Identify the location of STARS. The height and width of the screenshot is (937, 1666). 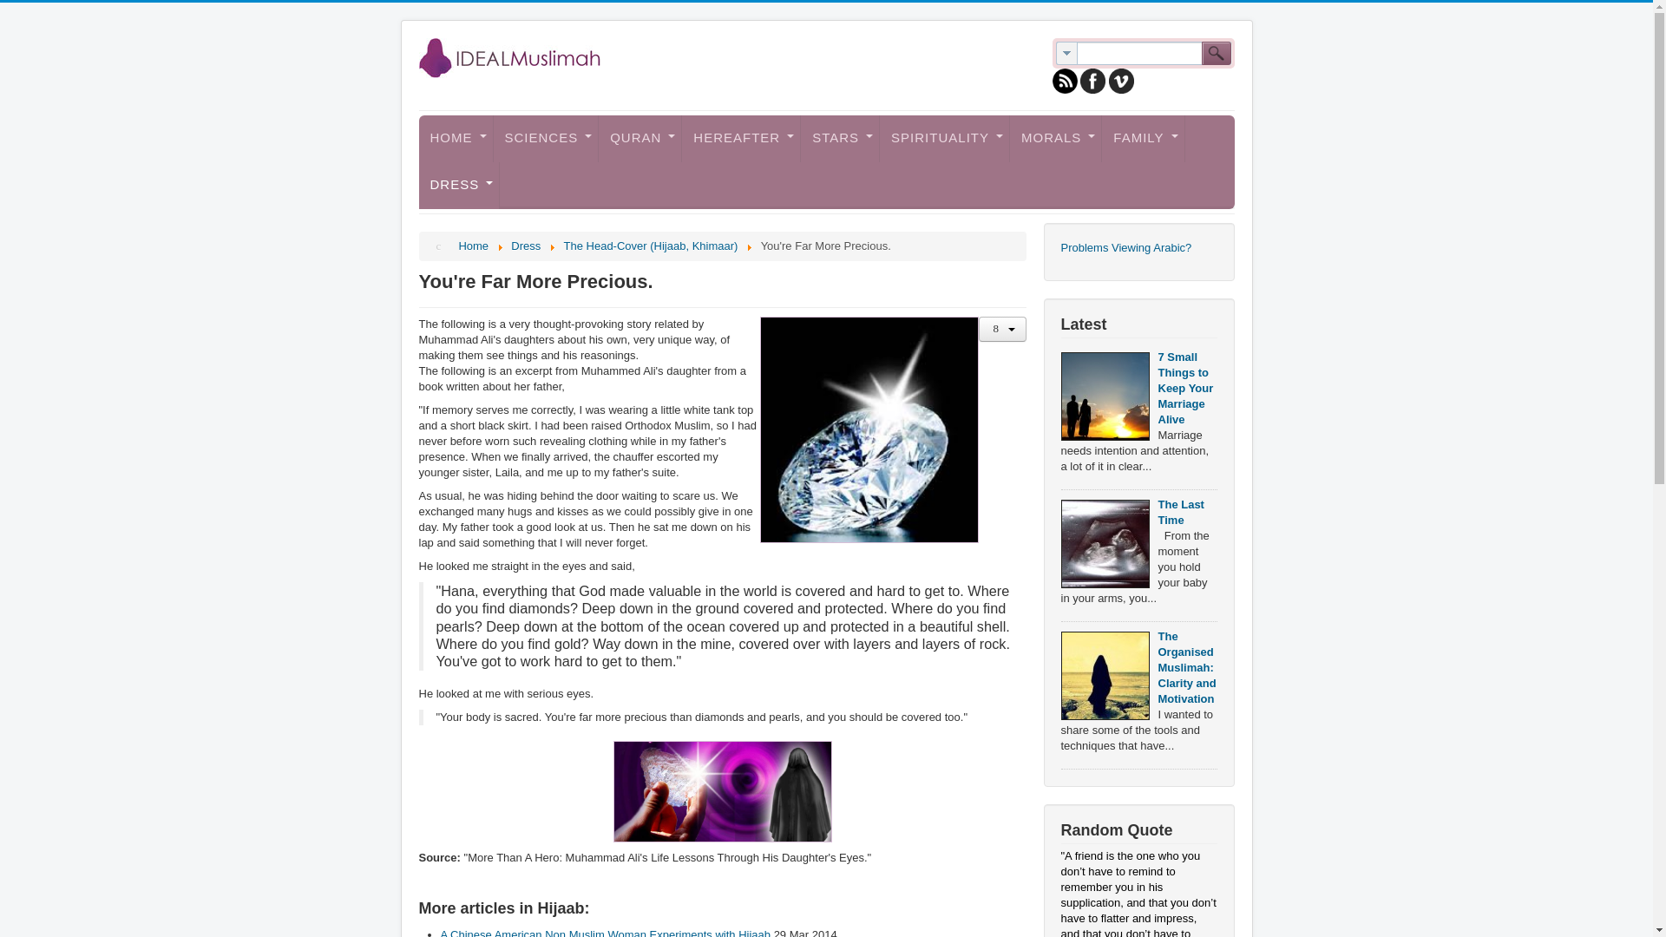
(840, 138).